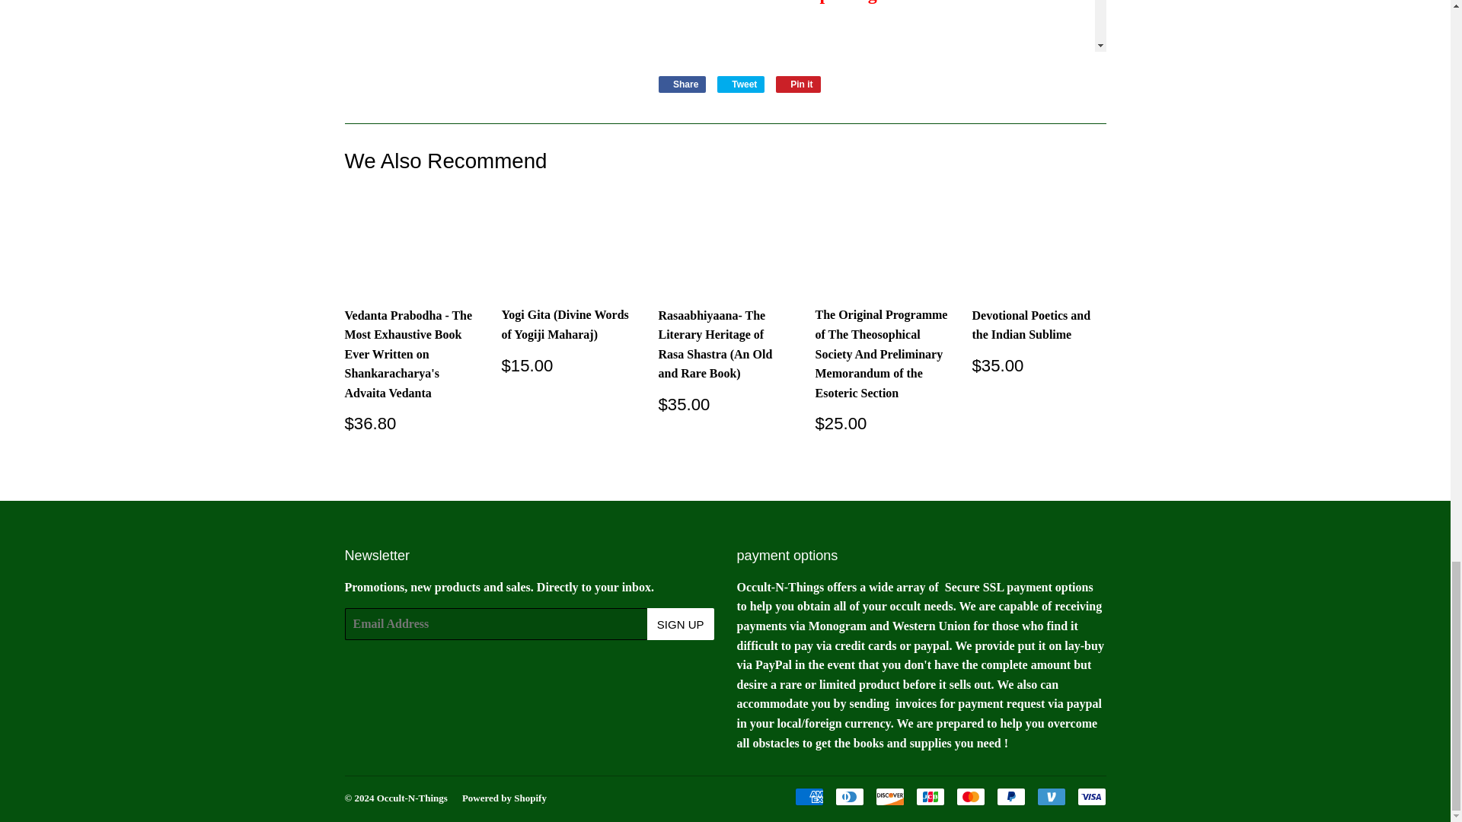 The width and height of the screenshot is (1462, 822). I want to click on PayPal, so click(1090, 796).